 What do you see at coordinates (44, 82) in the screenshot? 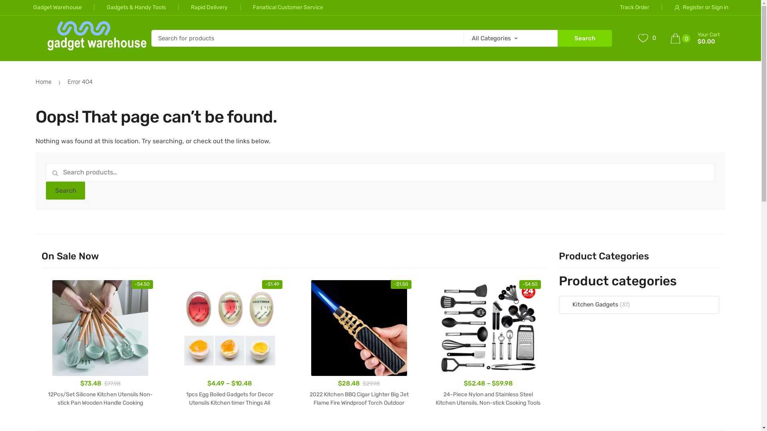
I see `Home` at bounding box center [44, 82].